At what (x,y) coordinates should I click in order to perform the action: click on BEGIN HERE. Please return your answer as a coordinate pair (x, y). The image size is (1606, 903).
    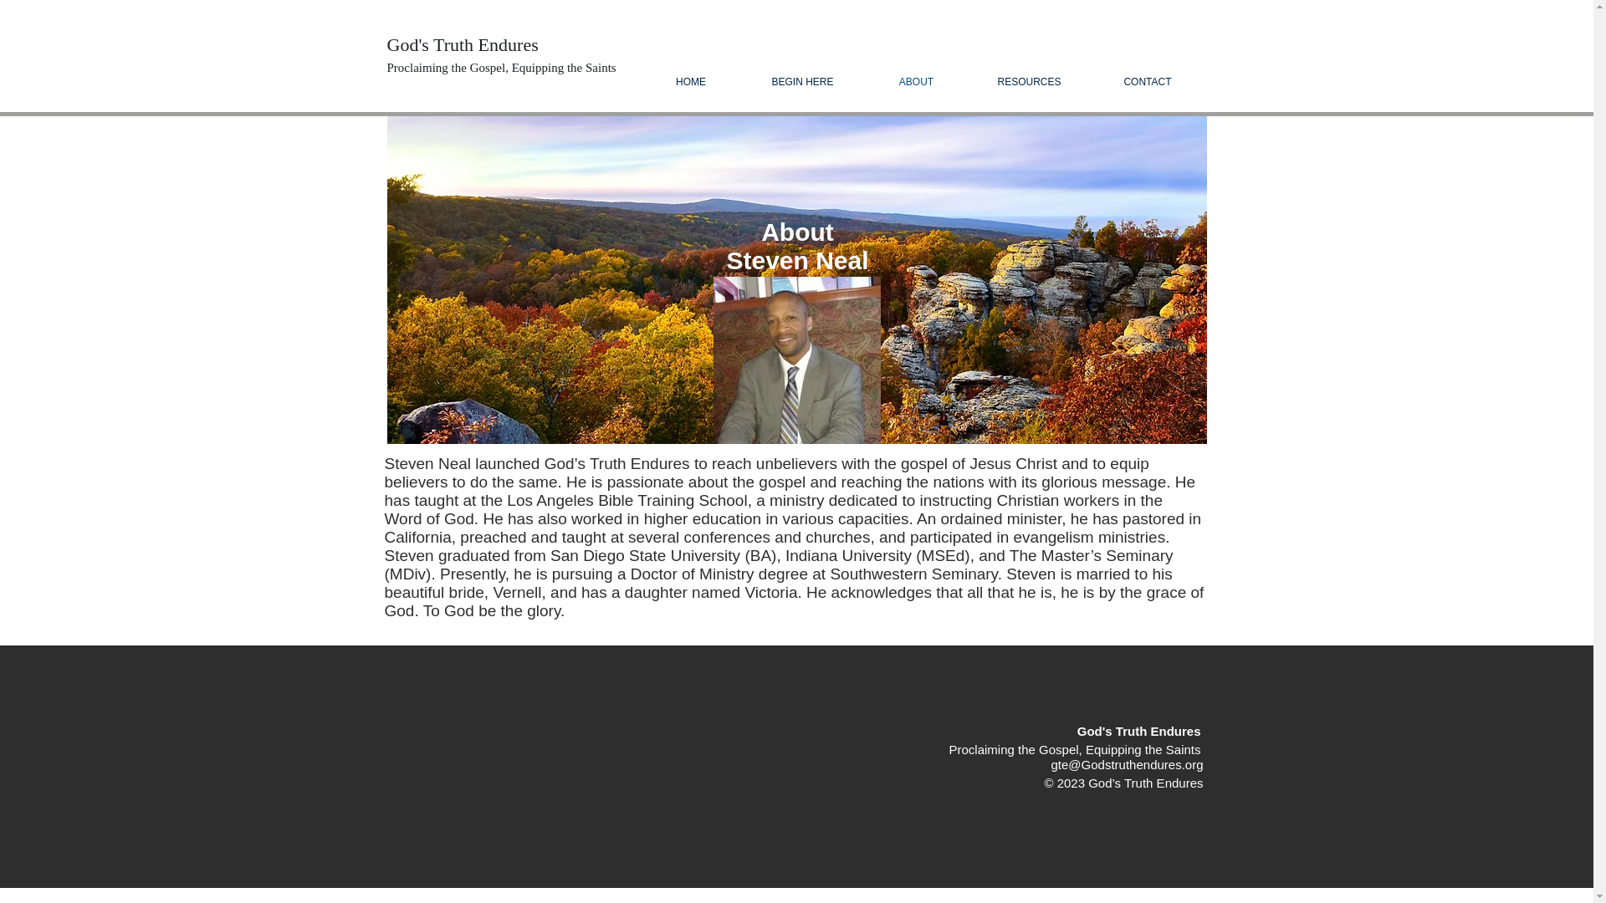
    Looking at the image, I should click on (801, 82).